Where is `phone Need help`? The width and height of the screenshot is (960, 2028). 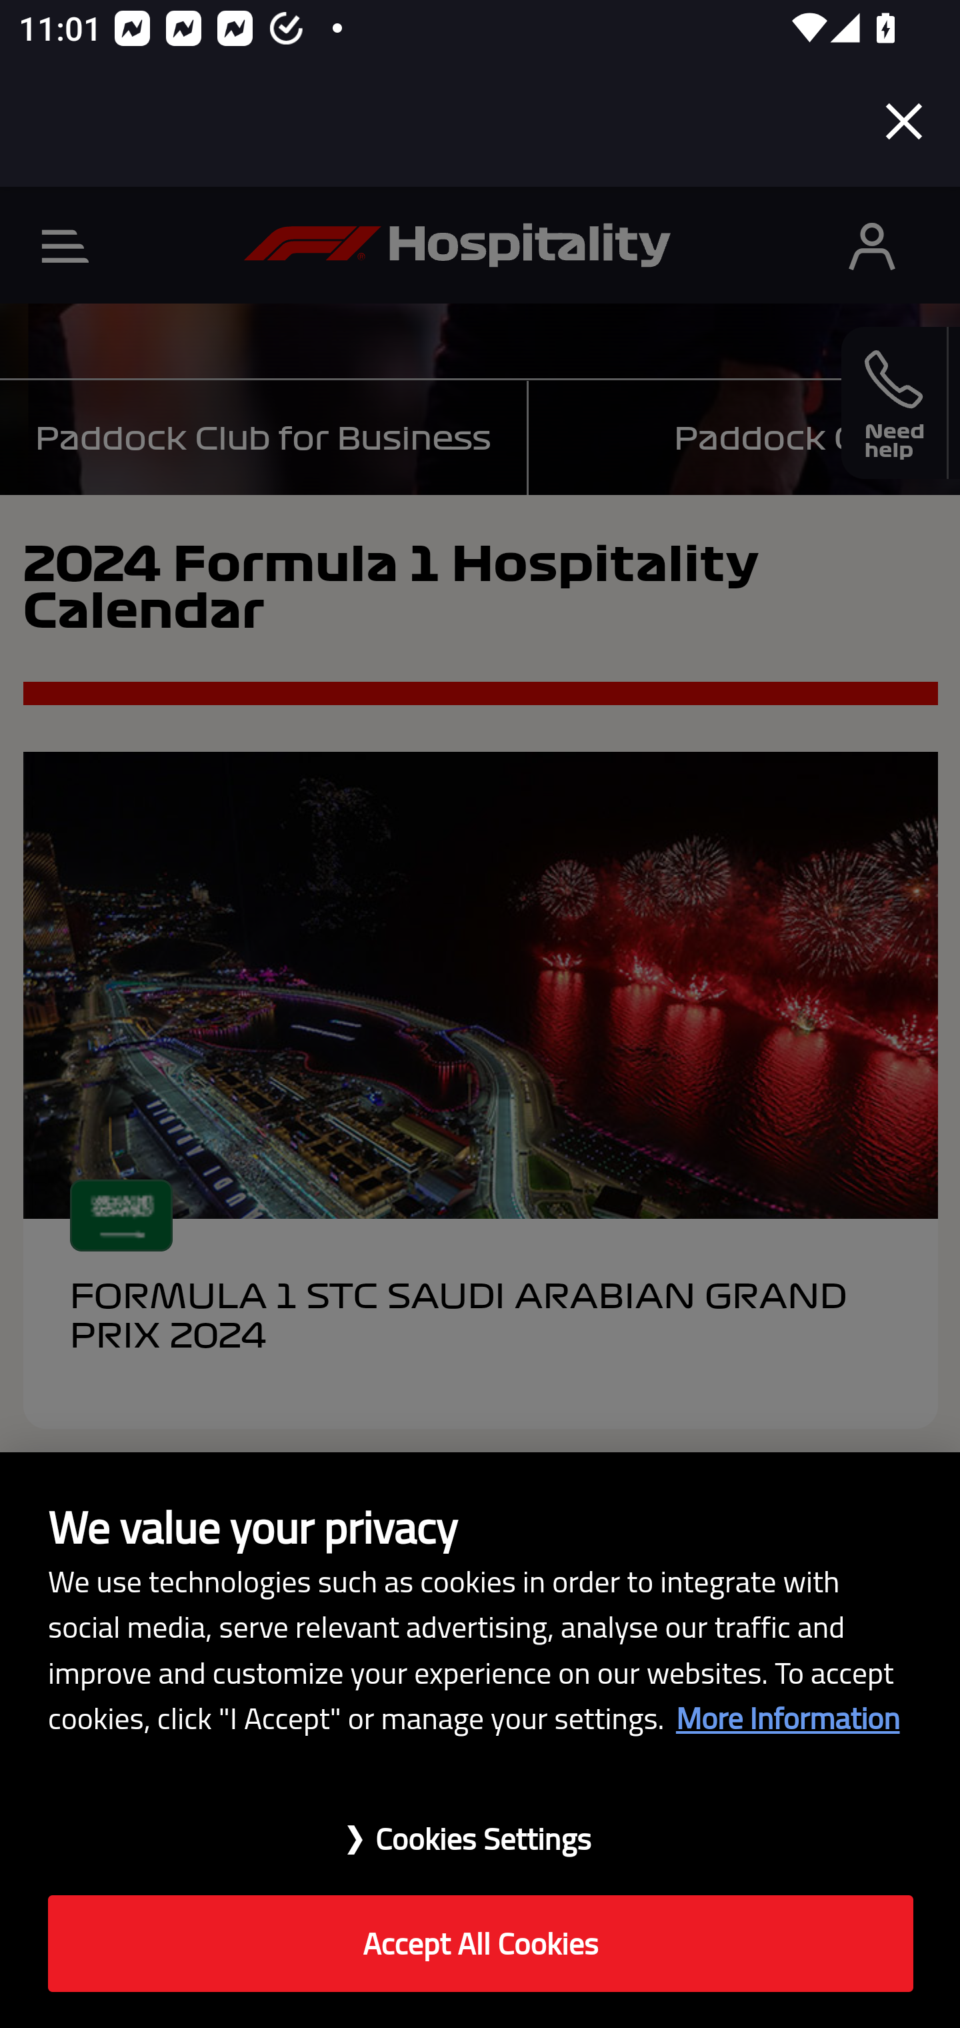
phone Need help is located at coordinates (895, 403).